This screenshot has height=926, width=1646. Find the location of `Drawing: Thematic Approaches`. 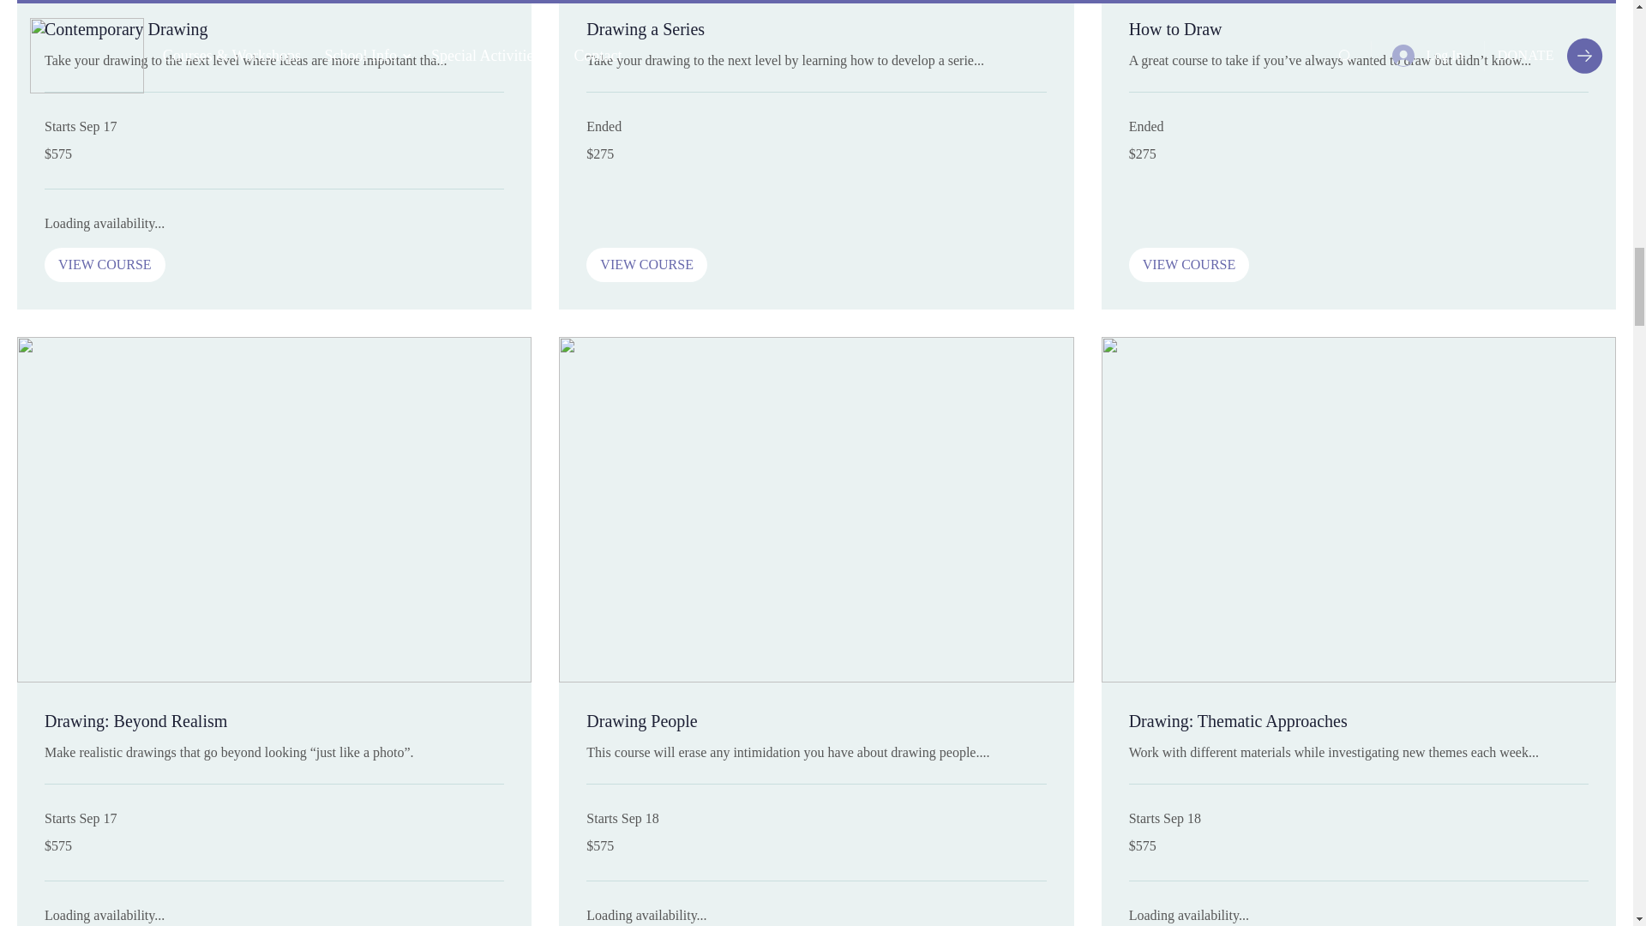

Drawing: Thematic Approaches is located at coordinates (1358, 722).